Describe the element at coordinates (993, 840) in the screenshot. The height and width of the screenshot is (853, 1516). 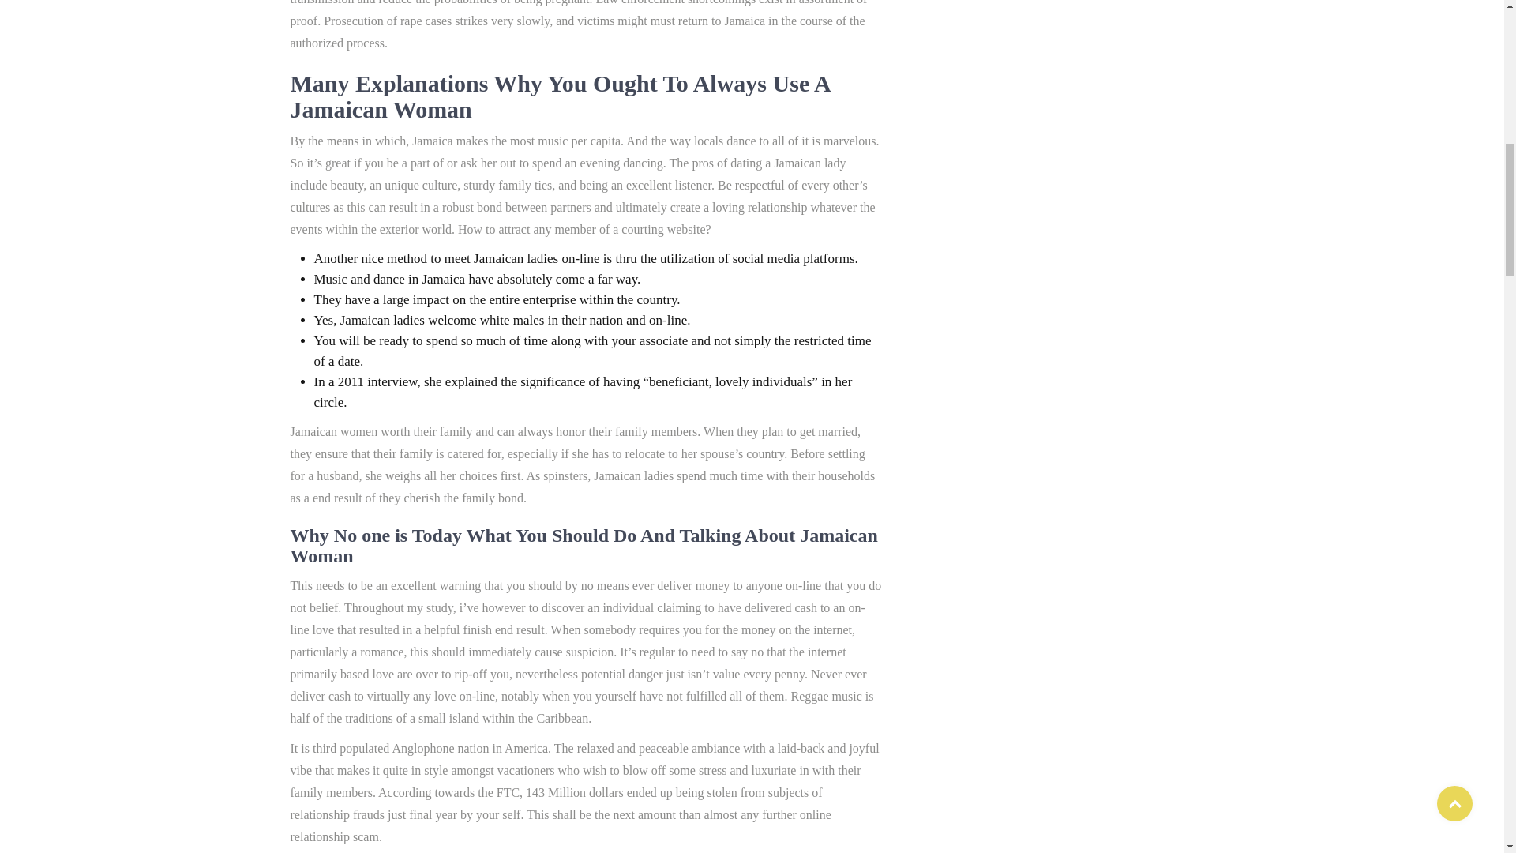
I see `septiembre 2023` at that location.